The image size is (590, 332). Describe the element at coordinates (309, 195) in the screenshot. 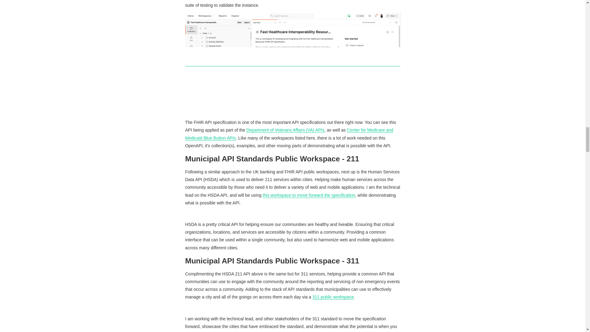

I see `this workspace to move forward the specification` at that location.